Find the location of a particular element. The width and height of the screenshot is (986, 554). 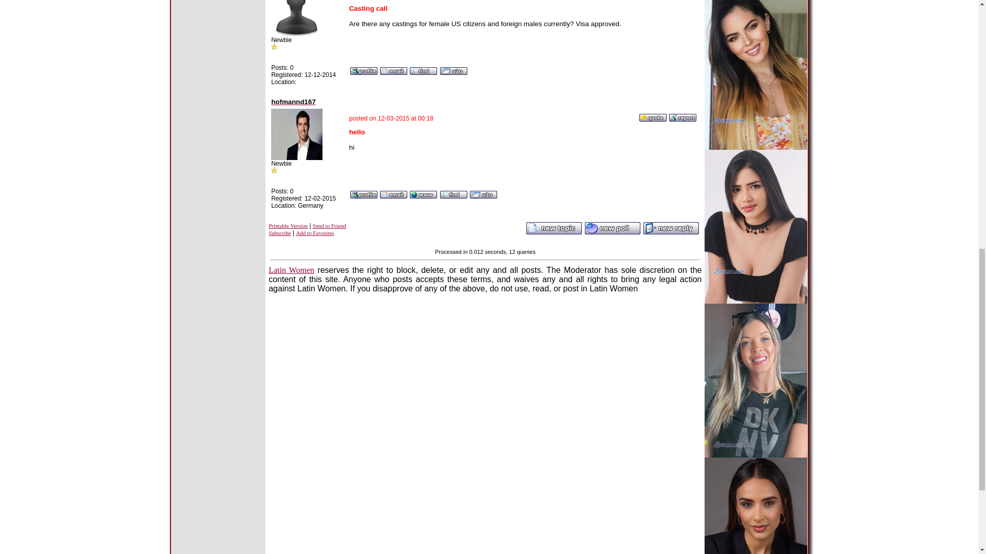

Add a new reply to this topic is located at coordinates (671, 233).